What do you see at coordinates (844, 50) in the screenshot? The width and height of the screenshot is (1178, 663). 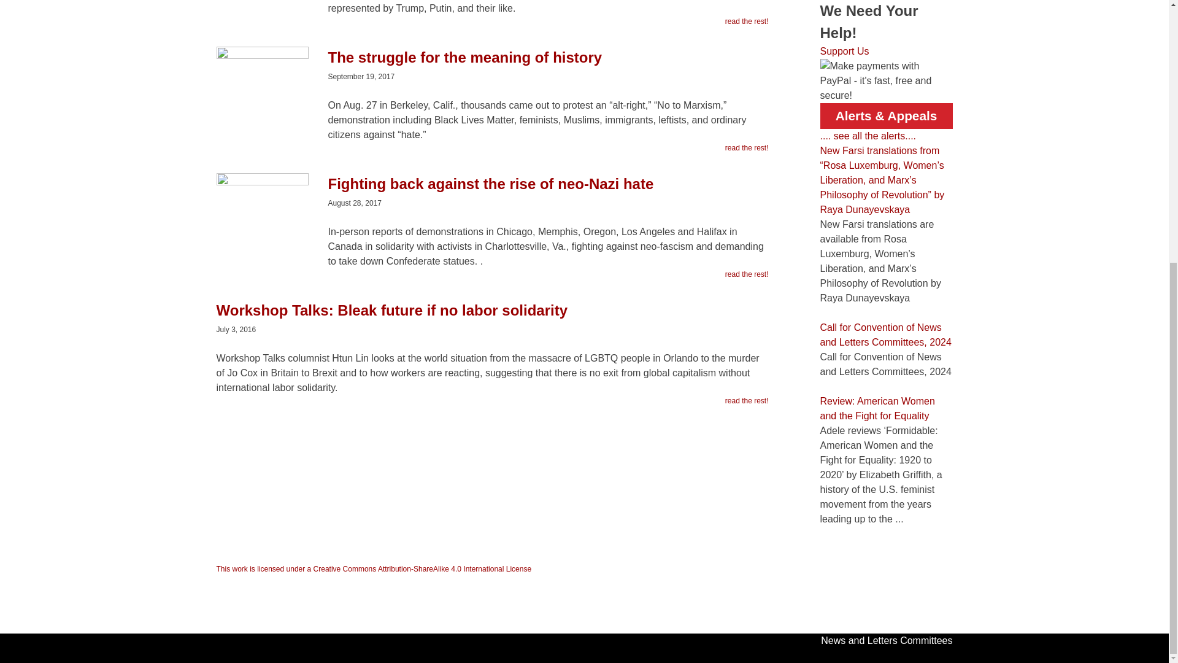 I see `Support Us` at bounding box center [844, 50].